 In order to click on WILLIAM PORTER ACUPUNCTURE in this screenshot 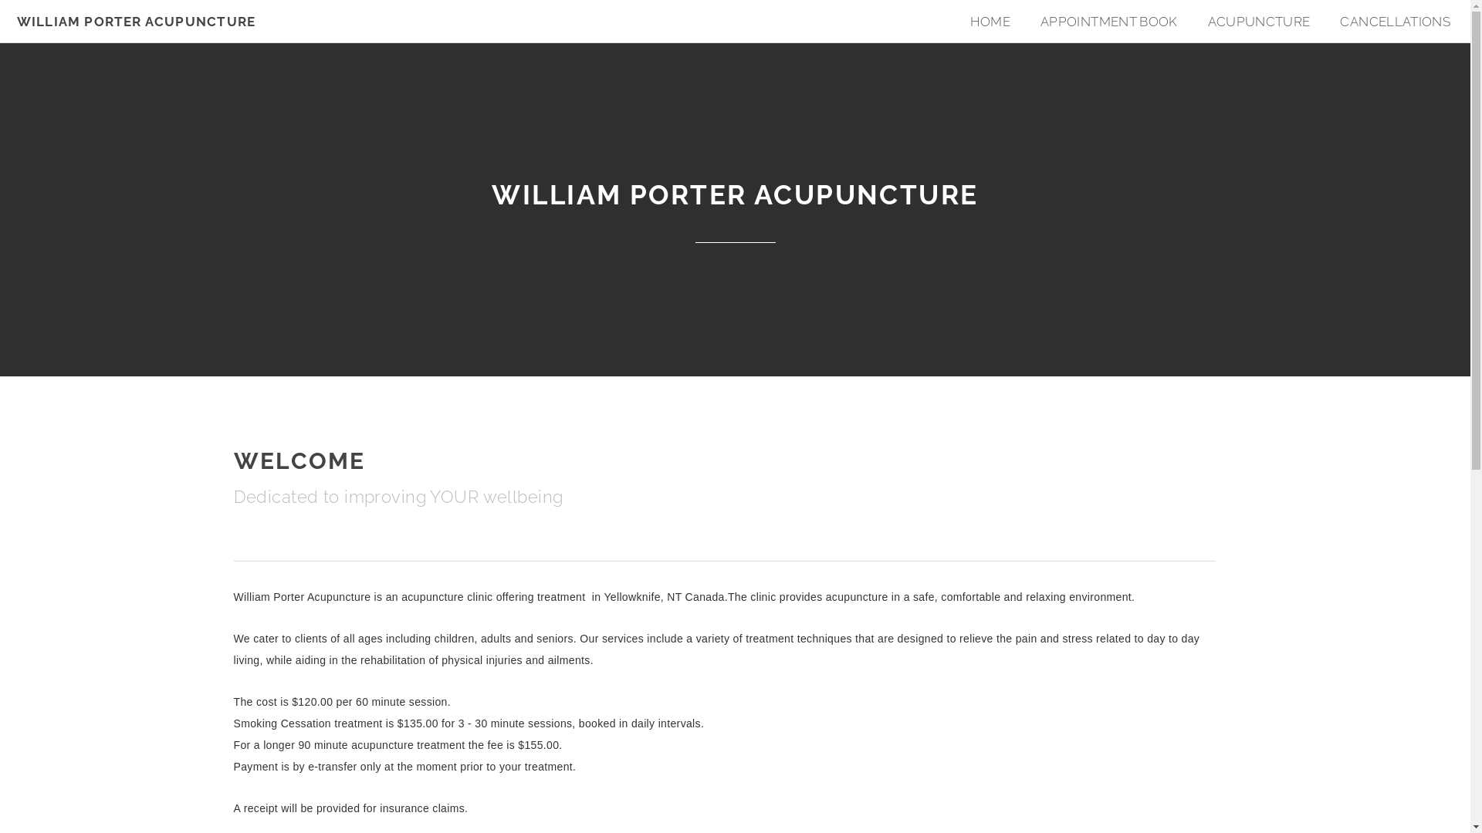, I will do `click(137, 22)`.